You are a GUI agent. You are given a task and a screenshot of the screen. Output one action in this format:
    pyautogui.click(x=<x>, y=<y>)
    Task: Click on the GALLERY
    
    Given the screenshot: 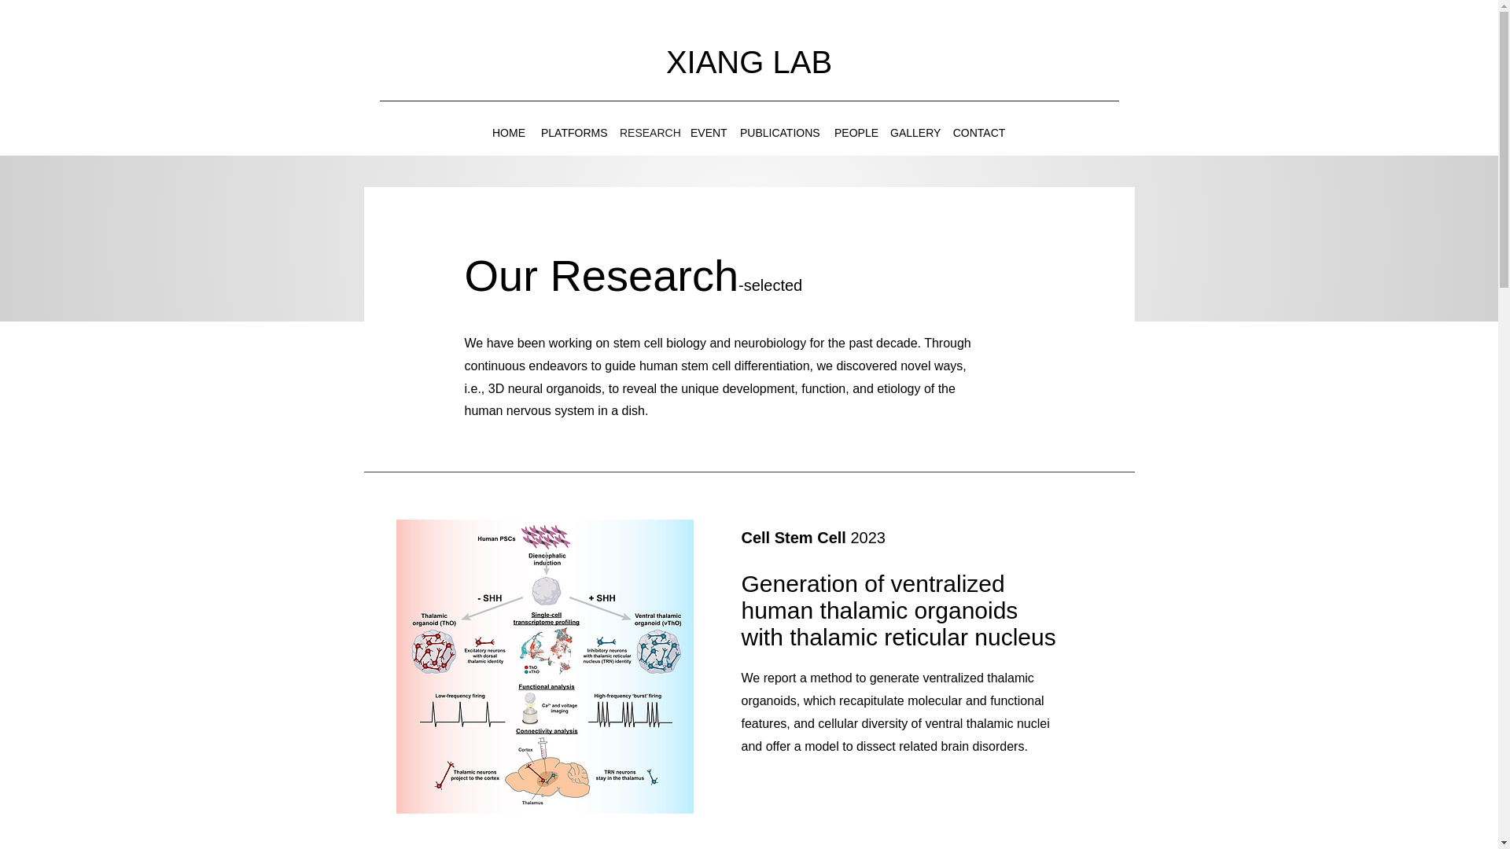 What is the action you would take?
    pyautogui.click(x=913, y=132)
    